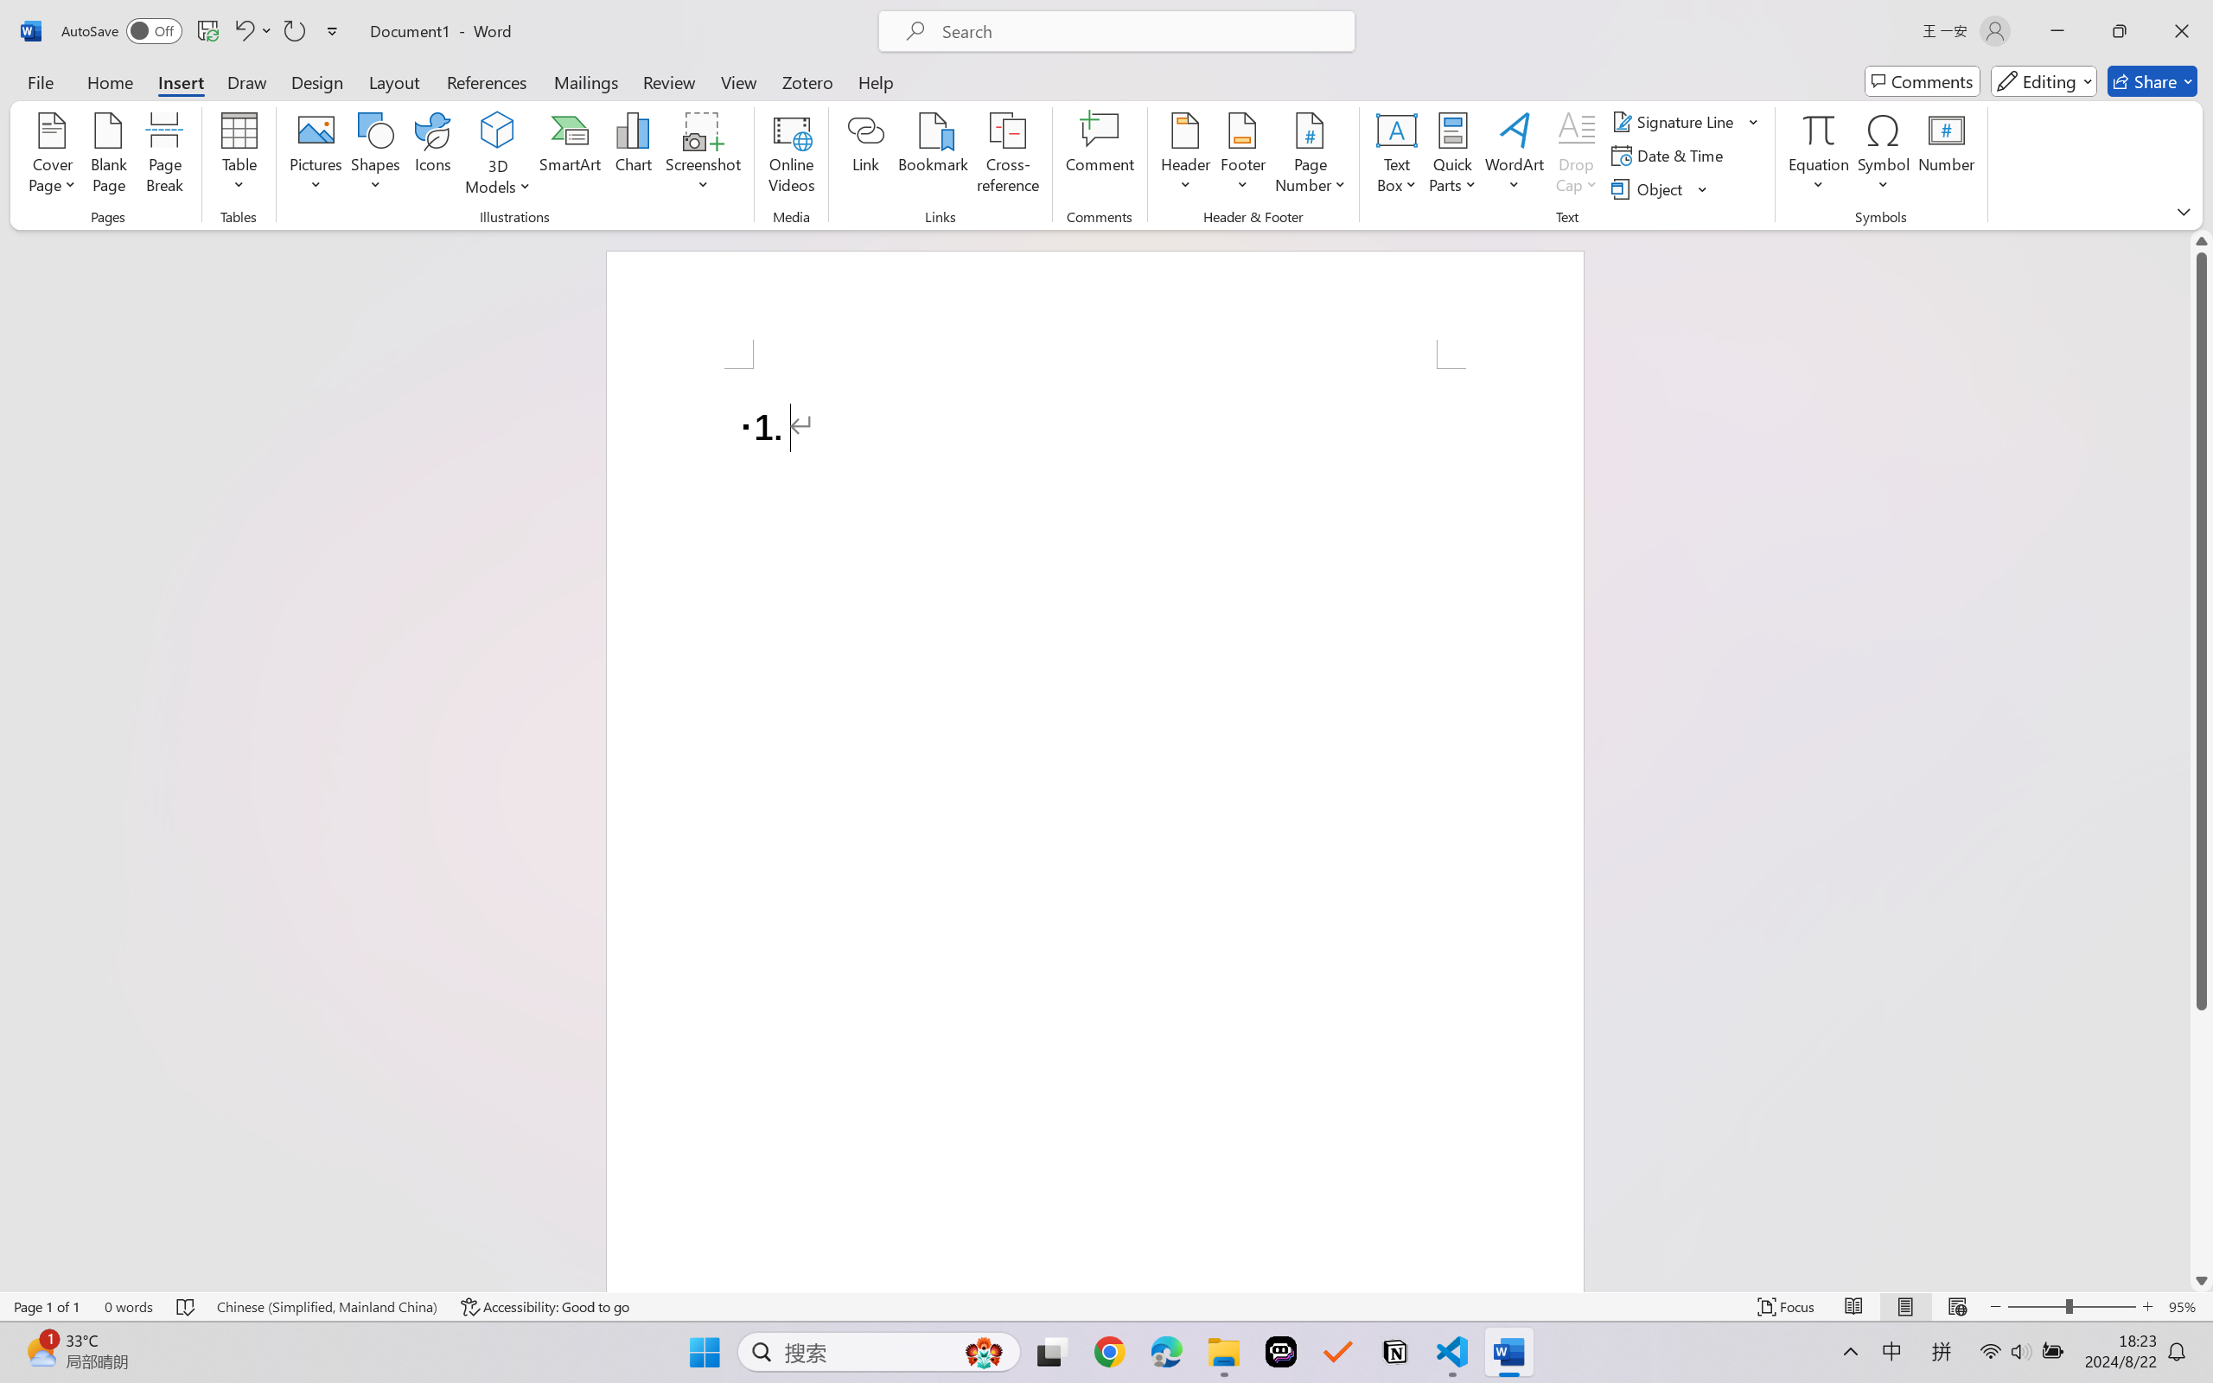 The width and height of the screenshot is (2213, 1383). I want to click on Shapes, so click(374, 156).